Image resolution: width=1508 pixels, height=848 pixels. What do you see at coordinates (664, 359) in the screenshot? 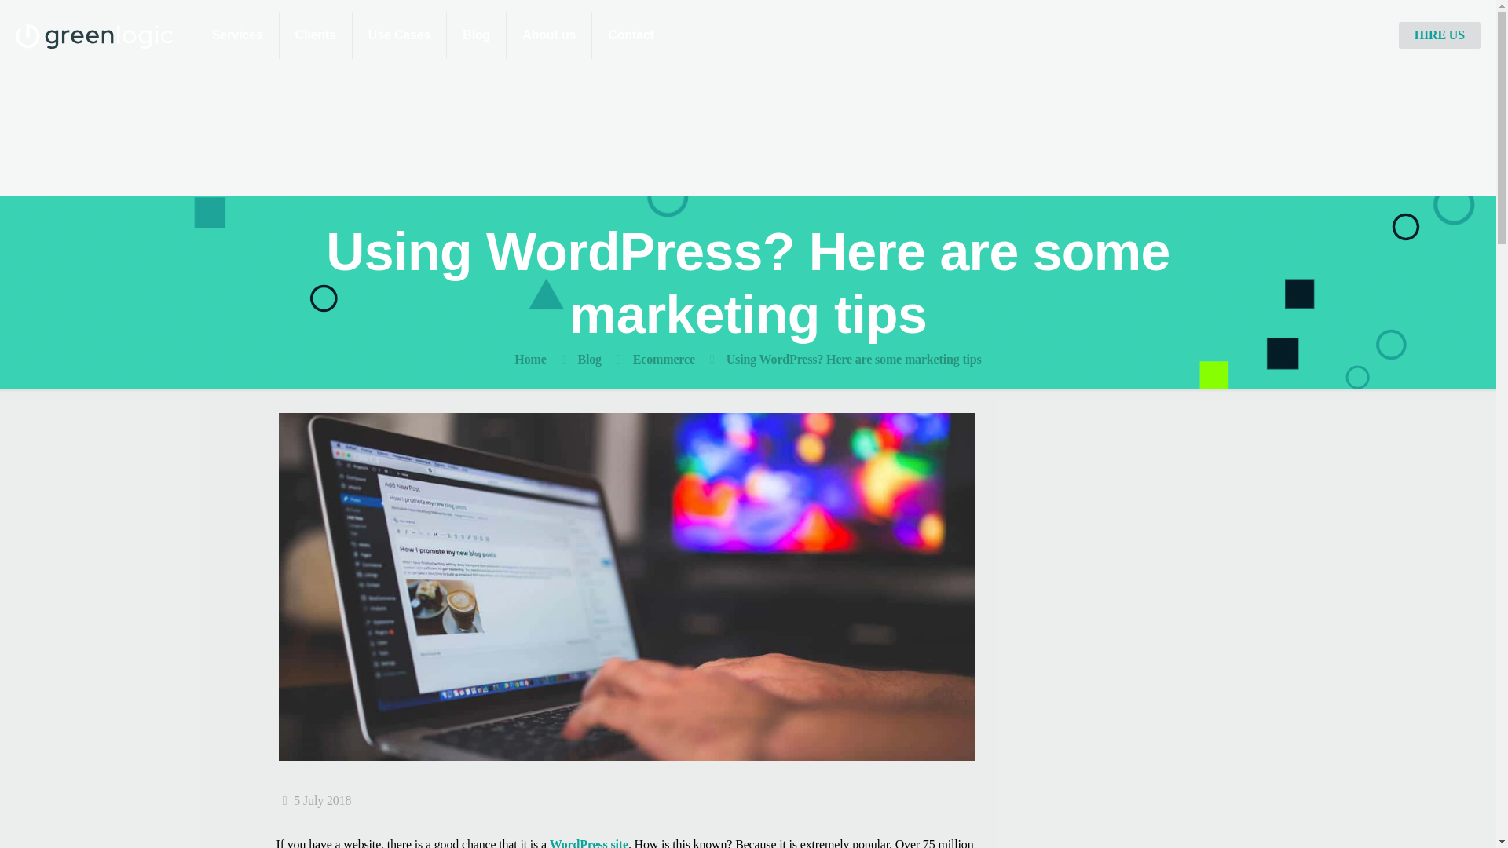
I see `Ecommerce` at bounding box center [664, 359].